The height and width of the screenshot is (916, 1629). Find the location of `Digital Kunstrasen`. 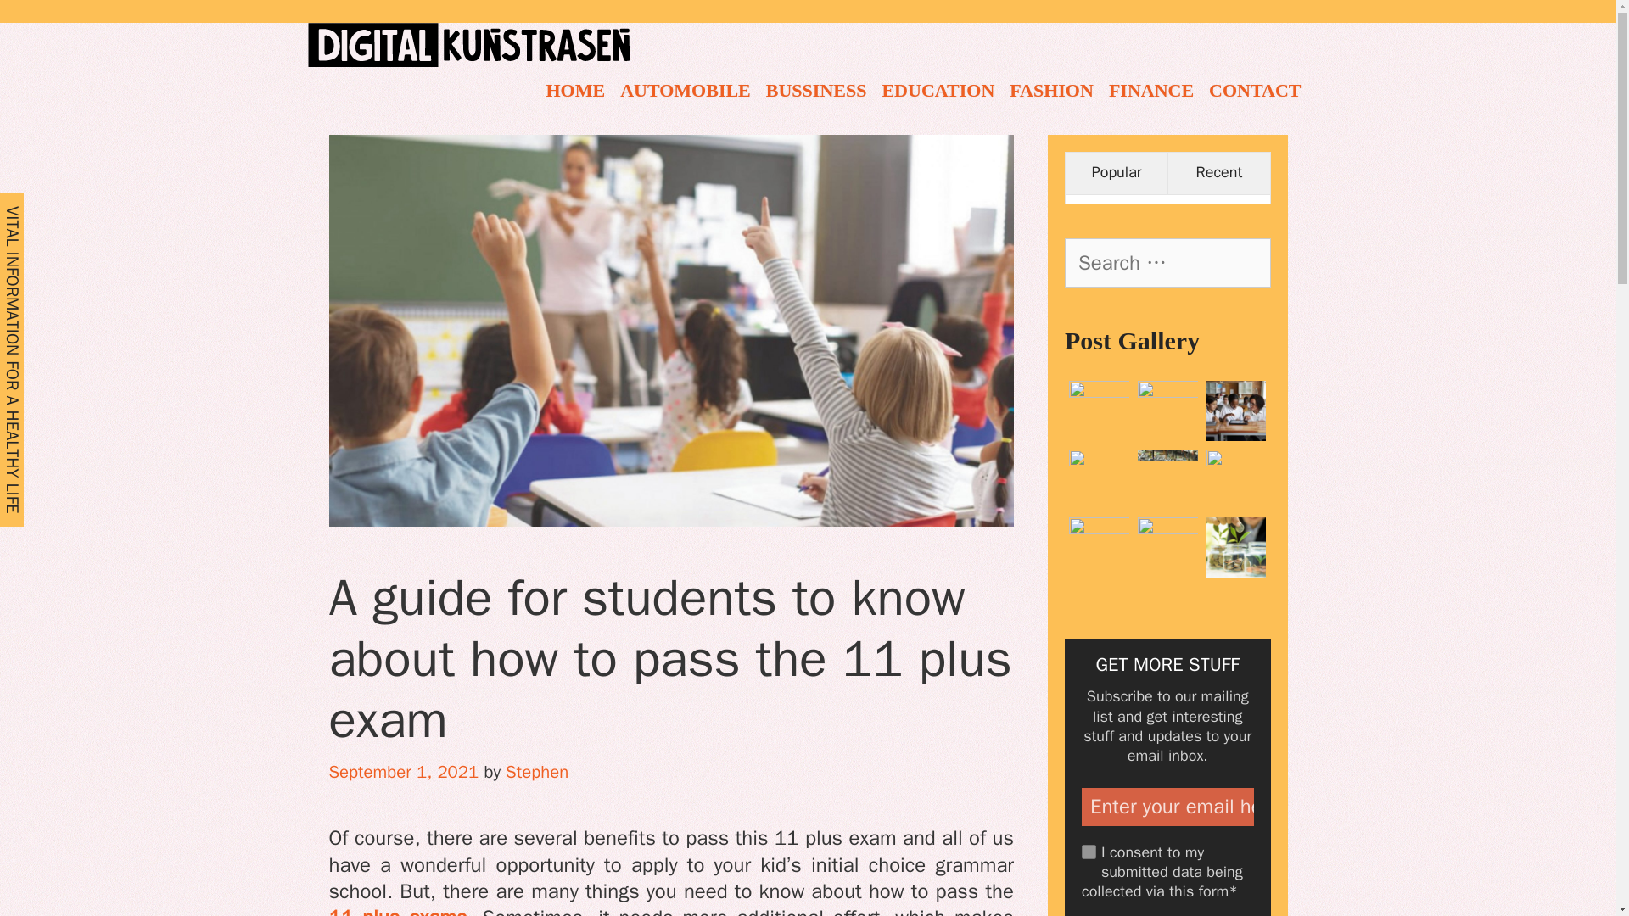

Digital Kunstrasen is located at coordinates (468, 43).